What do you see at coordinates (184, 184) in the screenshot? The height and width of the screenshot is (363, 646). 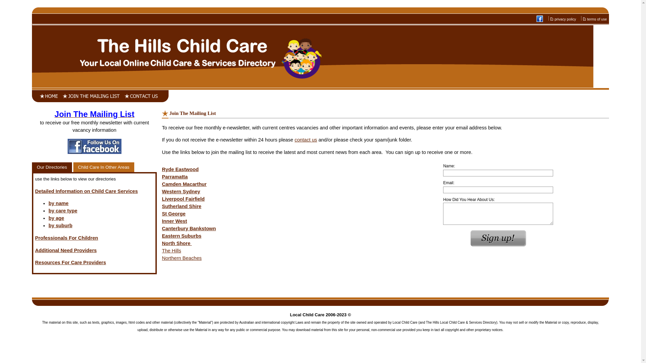 I see `Camden Macarthur` at bounding box center [184, 184].